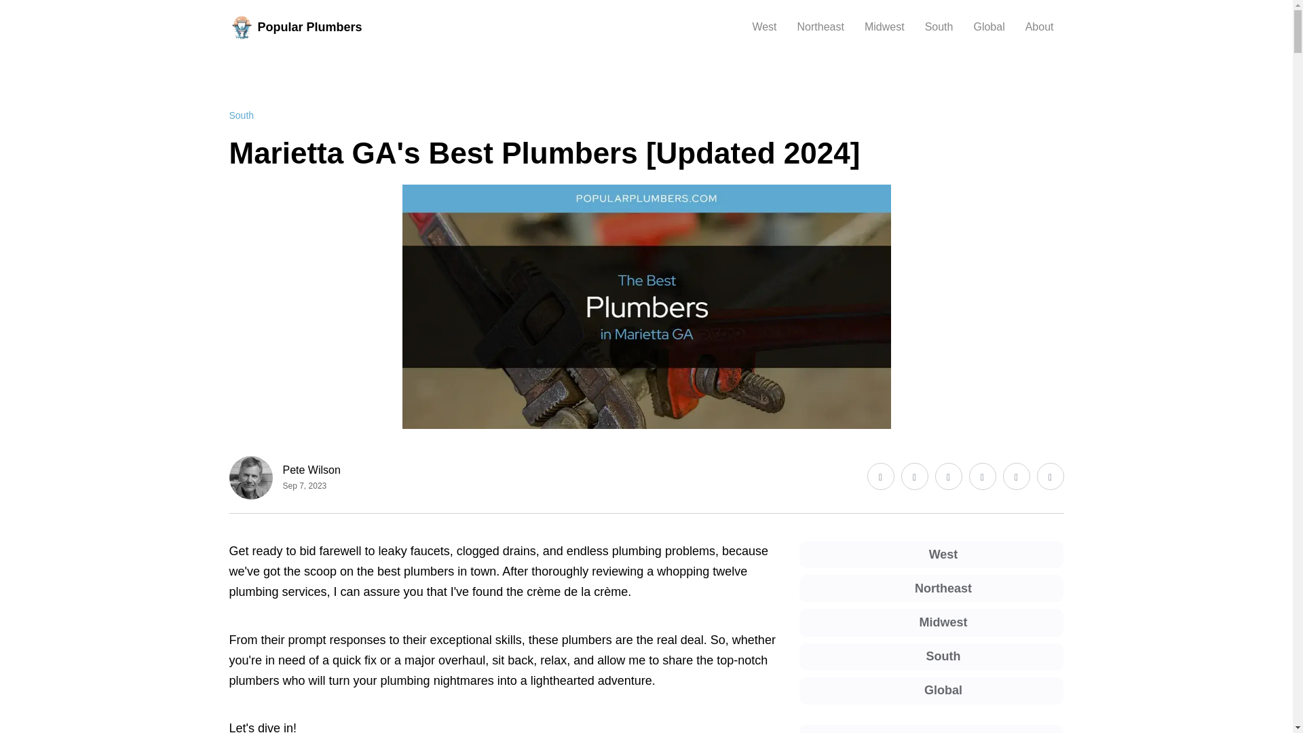  Describe the element at coordinates (295, 27) in the screenshot. I see `Popular Plumbers` at that location.